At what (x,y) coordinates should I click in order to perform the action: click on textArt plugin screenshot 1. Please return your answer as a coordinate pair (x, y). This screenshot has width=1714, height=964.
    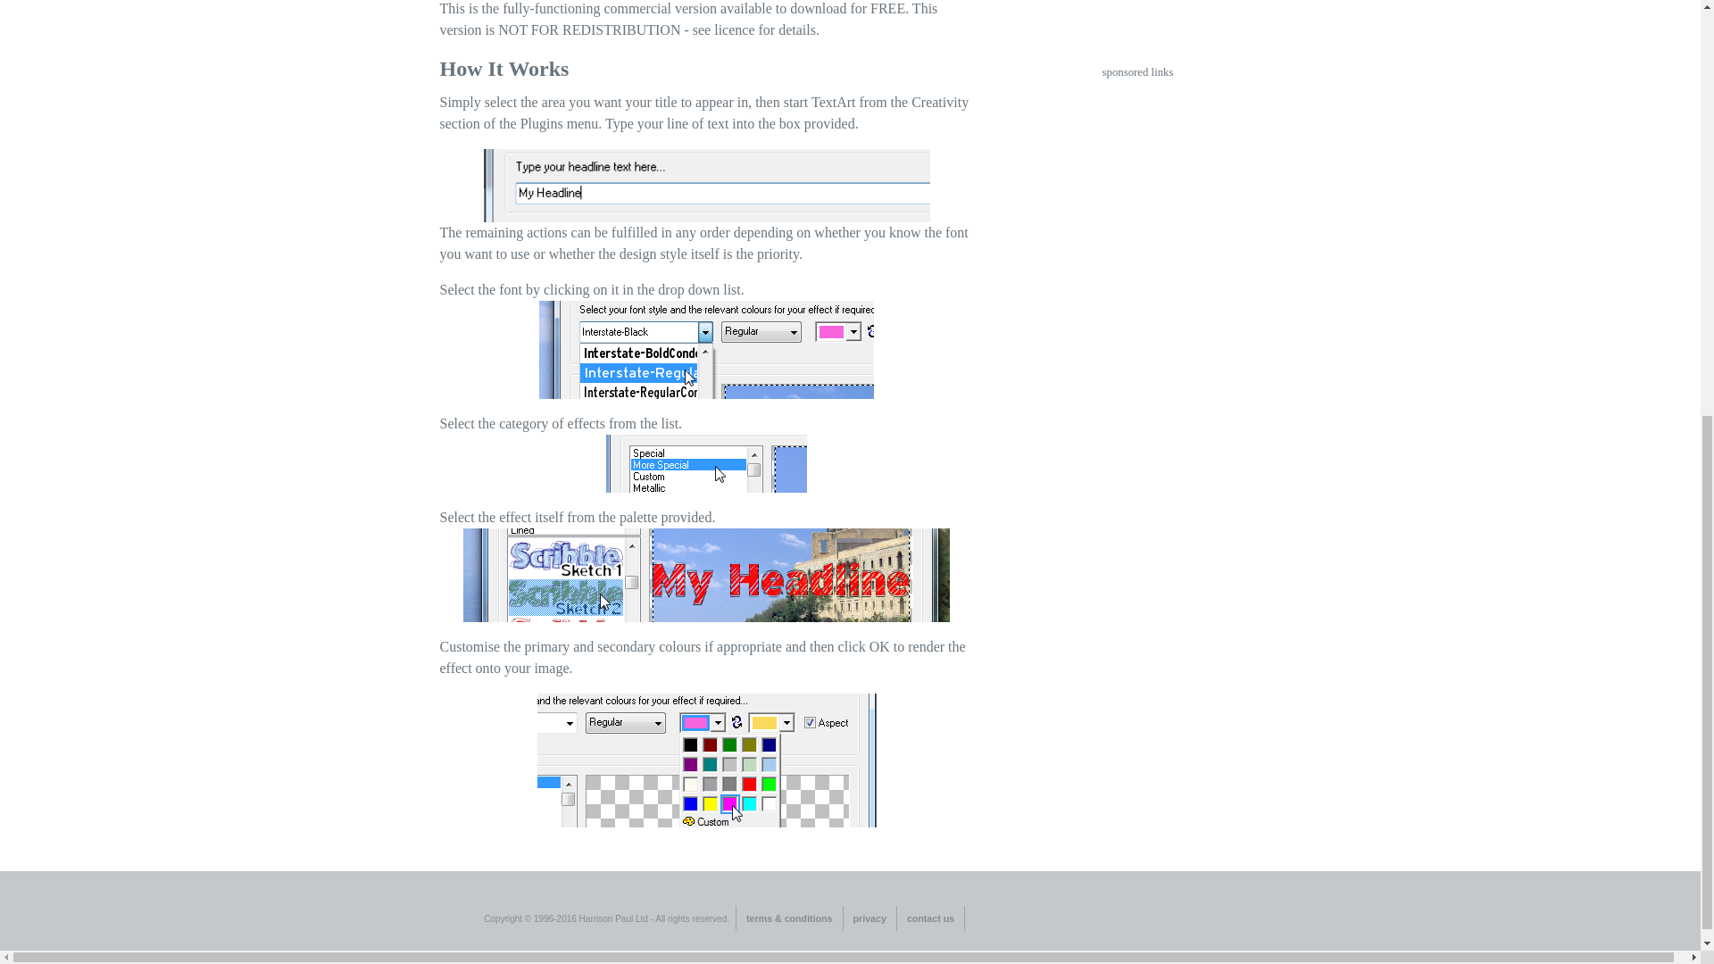
    Looking at the image, I should click on (707, 186).